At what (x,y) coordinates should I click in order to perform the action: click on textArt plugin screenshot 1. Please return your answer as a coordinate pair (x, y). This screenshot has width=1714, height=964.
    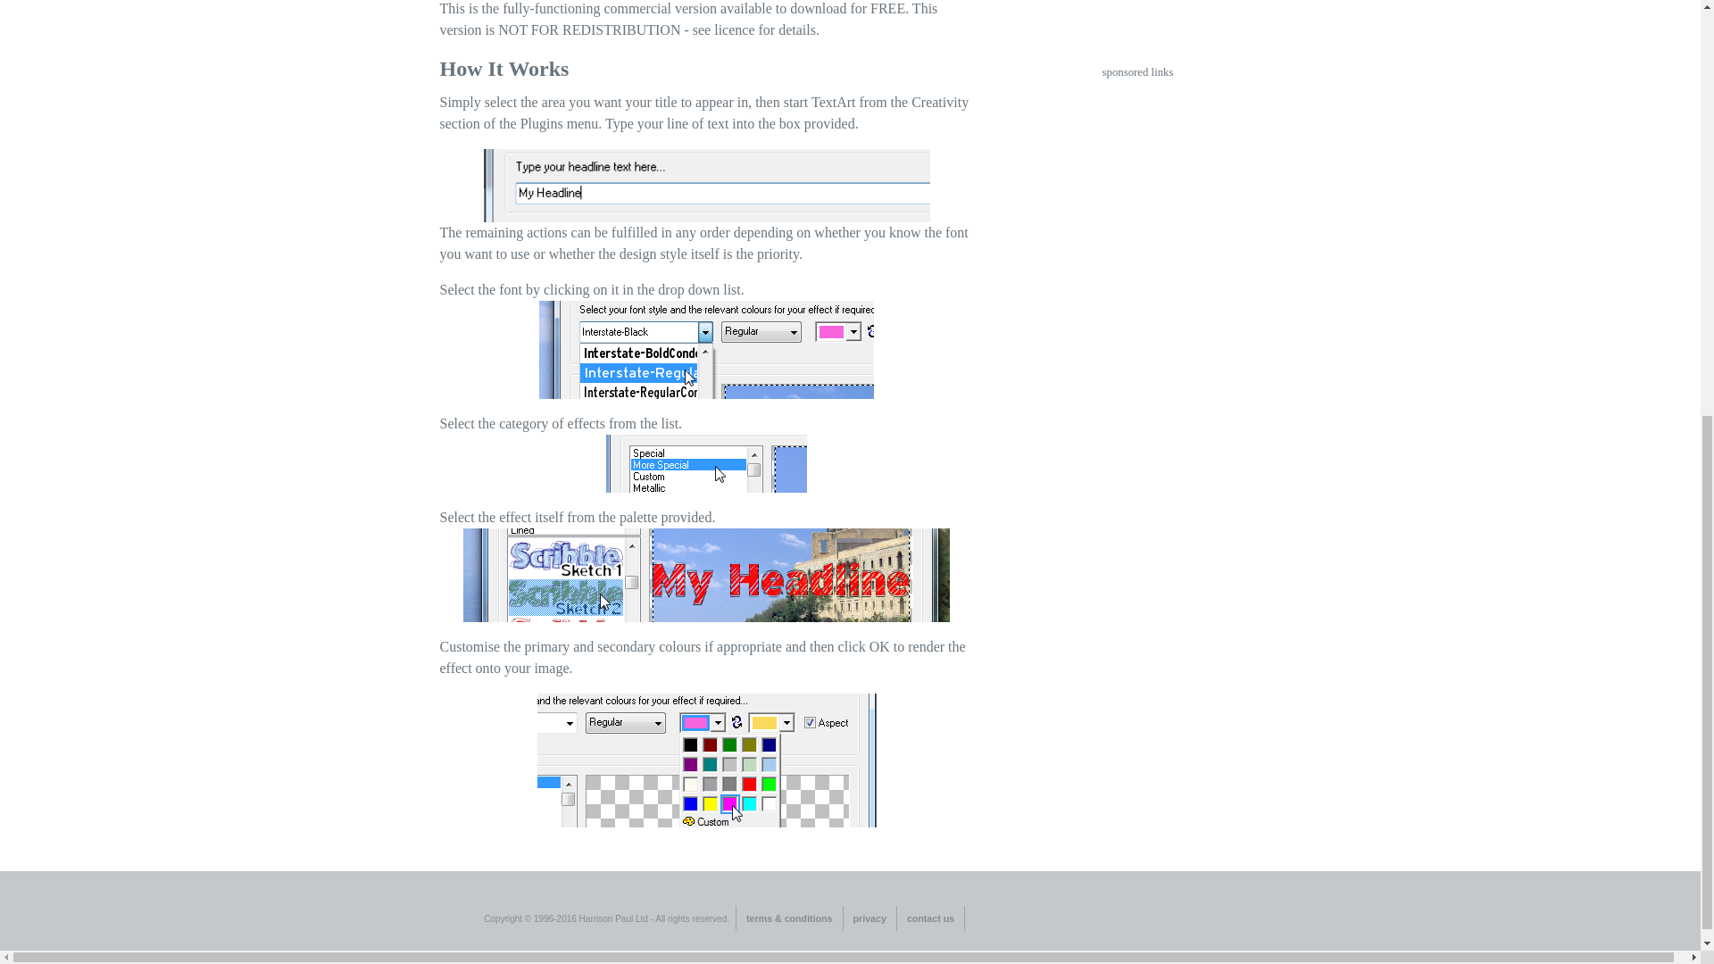
    Looking at the image, I should click on (707, 186).